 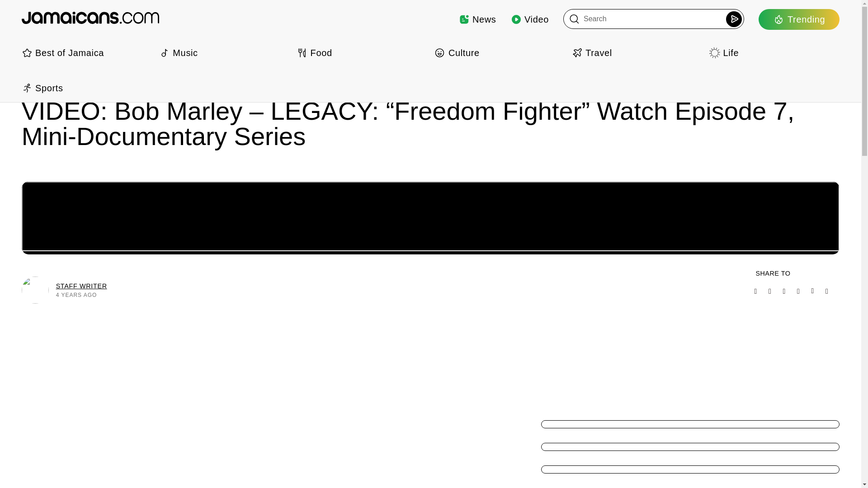 What do you see at coordinates (87, 88) in the screenshot?
I see `Sports` at bounding box center [87, 88].